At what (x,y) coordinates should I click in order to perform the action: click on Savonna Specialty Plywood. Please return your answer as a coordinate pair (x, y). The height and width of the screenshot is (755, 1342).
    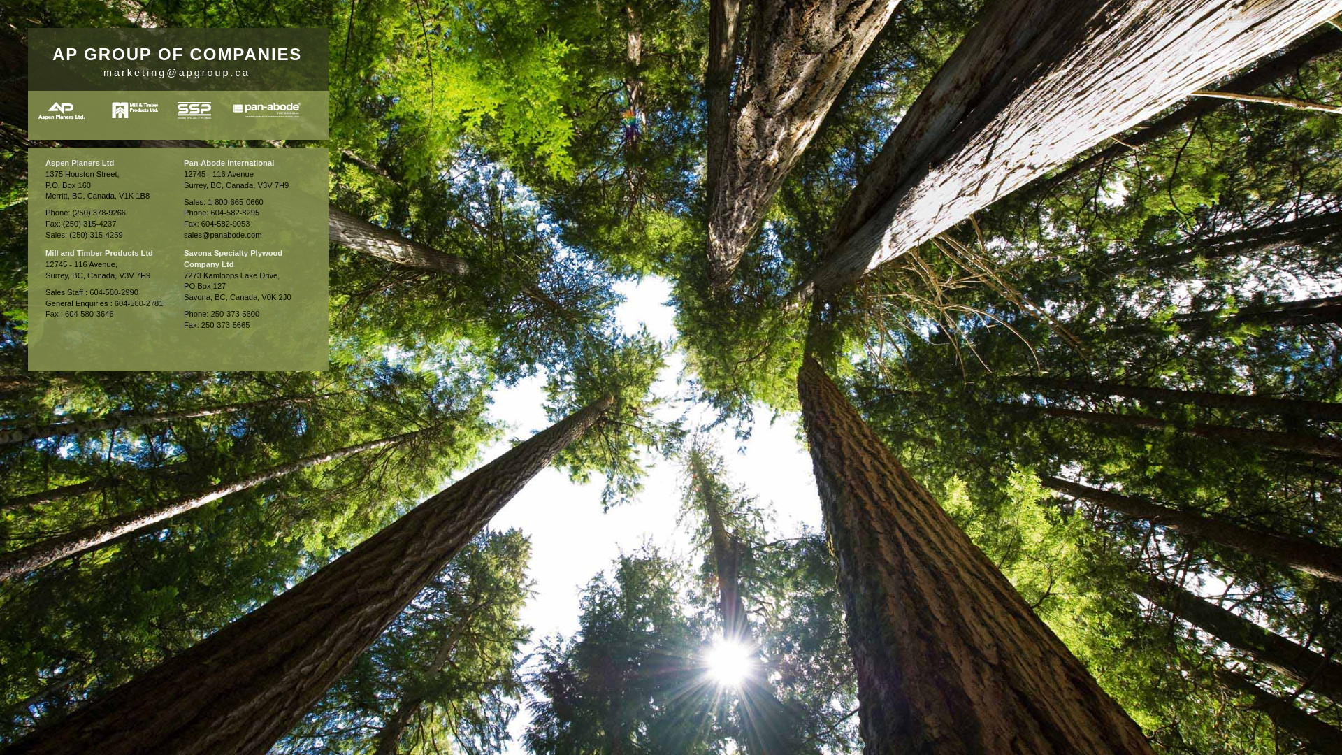
    Looking at the image, I should click on (194, 110).